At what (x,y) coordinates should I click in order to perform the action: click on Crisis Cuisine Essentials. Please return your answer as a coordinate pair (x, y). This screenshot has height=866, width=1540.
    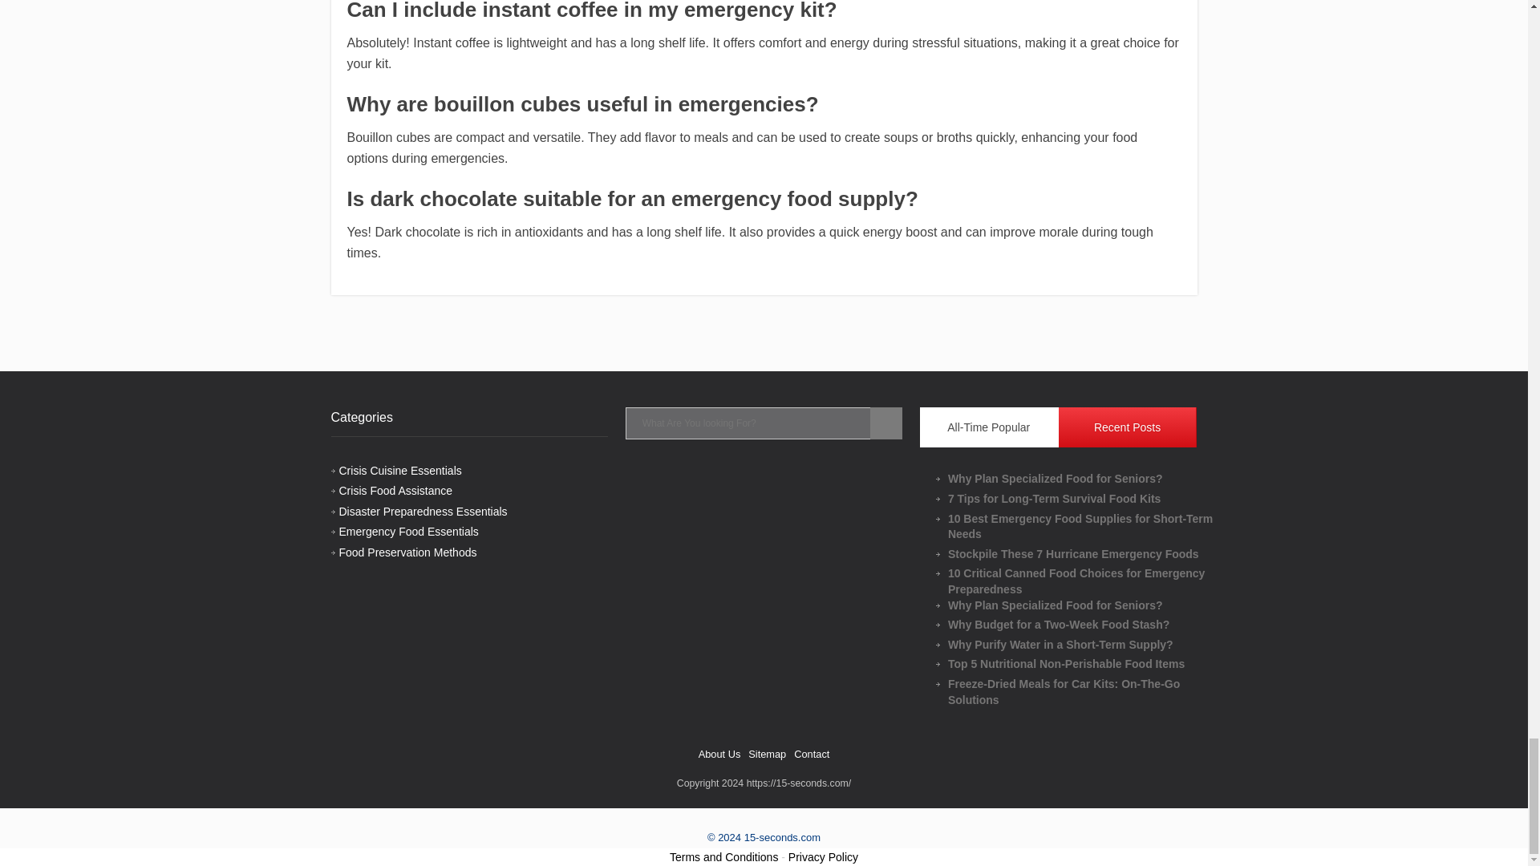
    Looking at the image, I should click on (399, 470).